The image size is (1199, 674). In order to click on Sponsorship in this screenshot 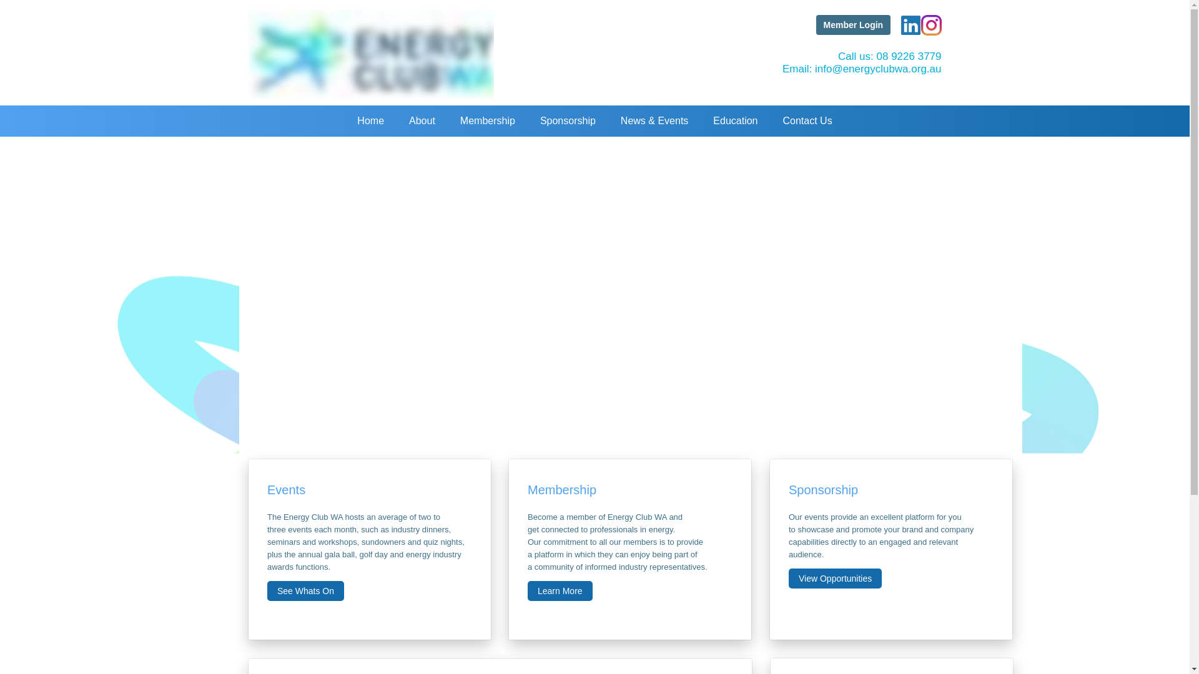, I will do `click(567, 121)`.